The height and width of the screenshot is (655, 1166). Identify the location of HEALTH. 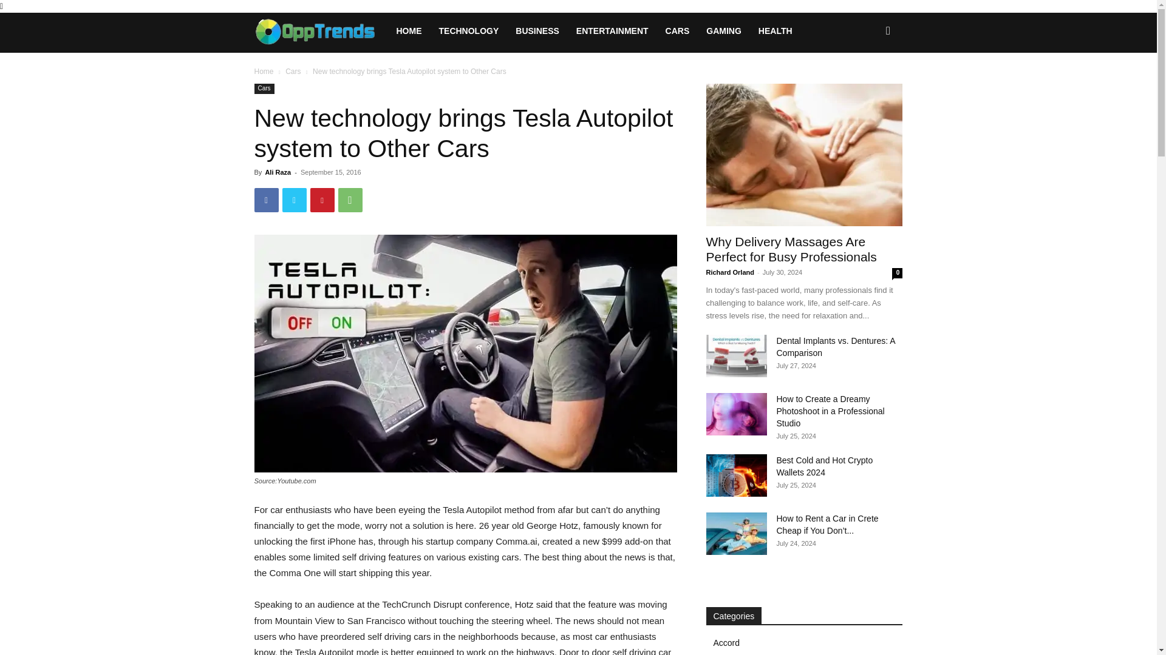
(775, 30).